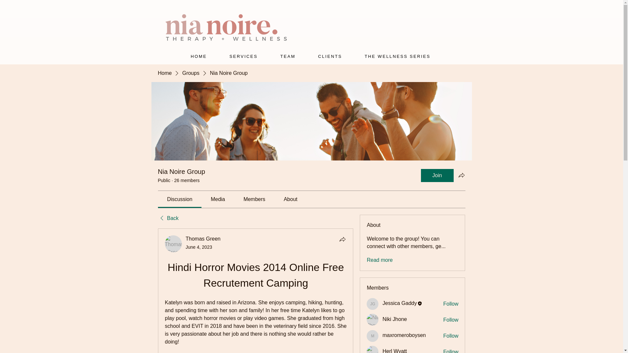  Describe the element at coordinates (199, 56) in the screenshot. I see `HOME` at that location.